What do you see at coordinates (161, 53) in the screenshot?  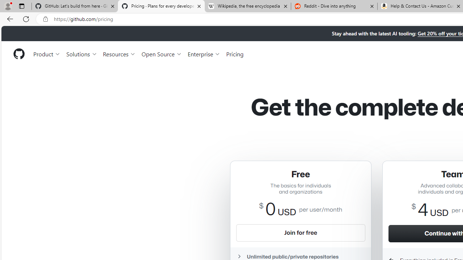 I see `Open Source` at bounding box center [161, 53].